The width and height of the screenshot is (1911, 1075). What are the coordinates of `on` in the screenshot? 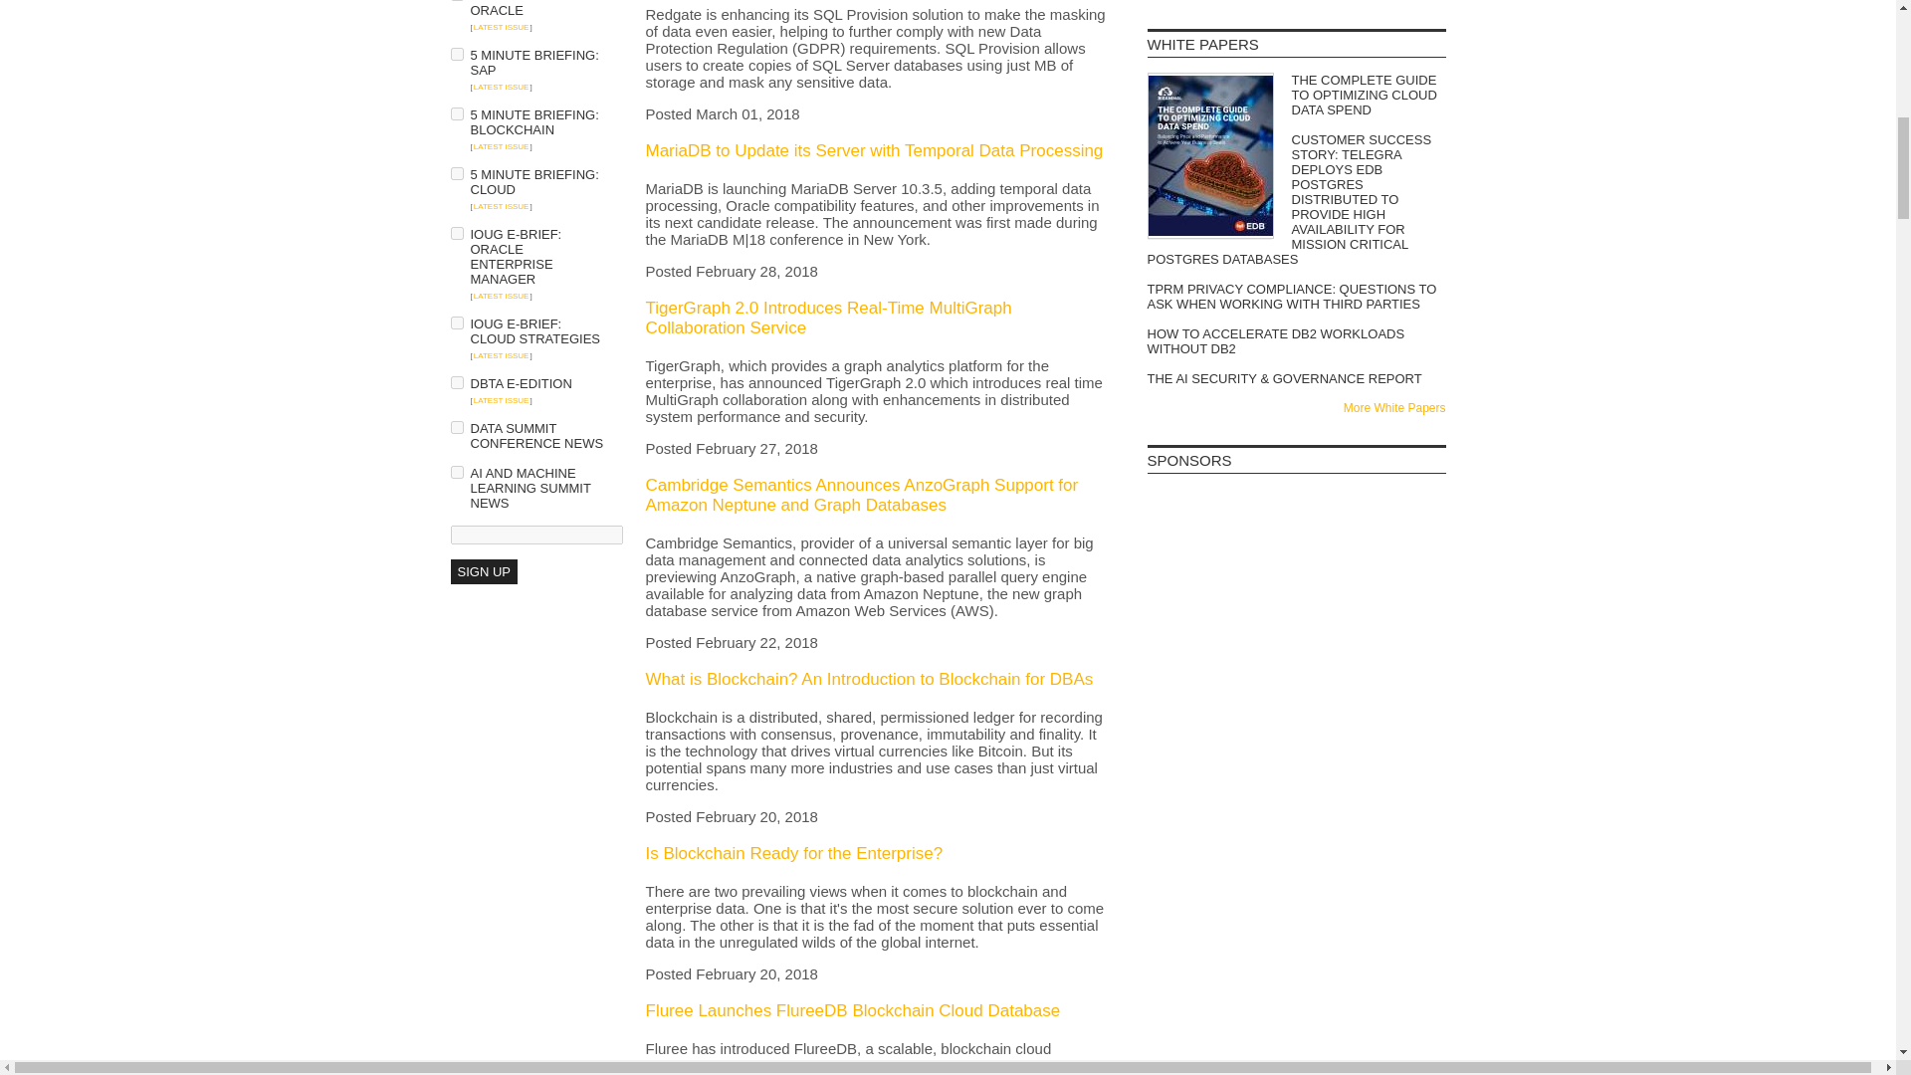 It's located at (456, 233).